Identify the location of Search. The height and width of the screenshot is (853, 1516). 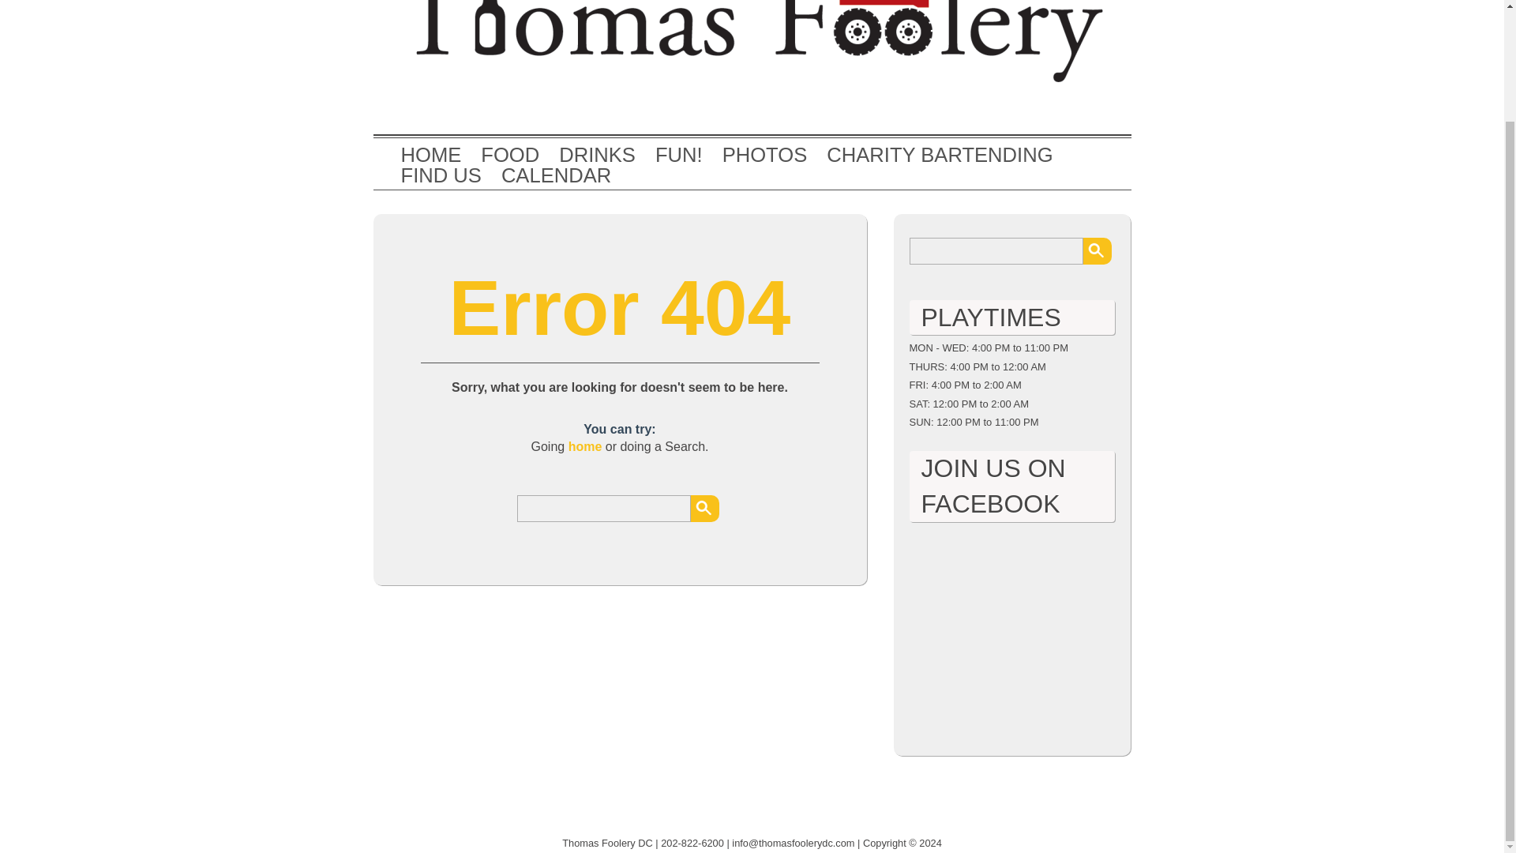
(1098, 251).